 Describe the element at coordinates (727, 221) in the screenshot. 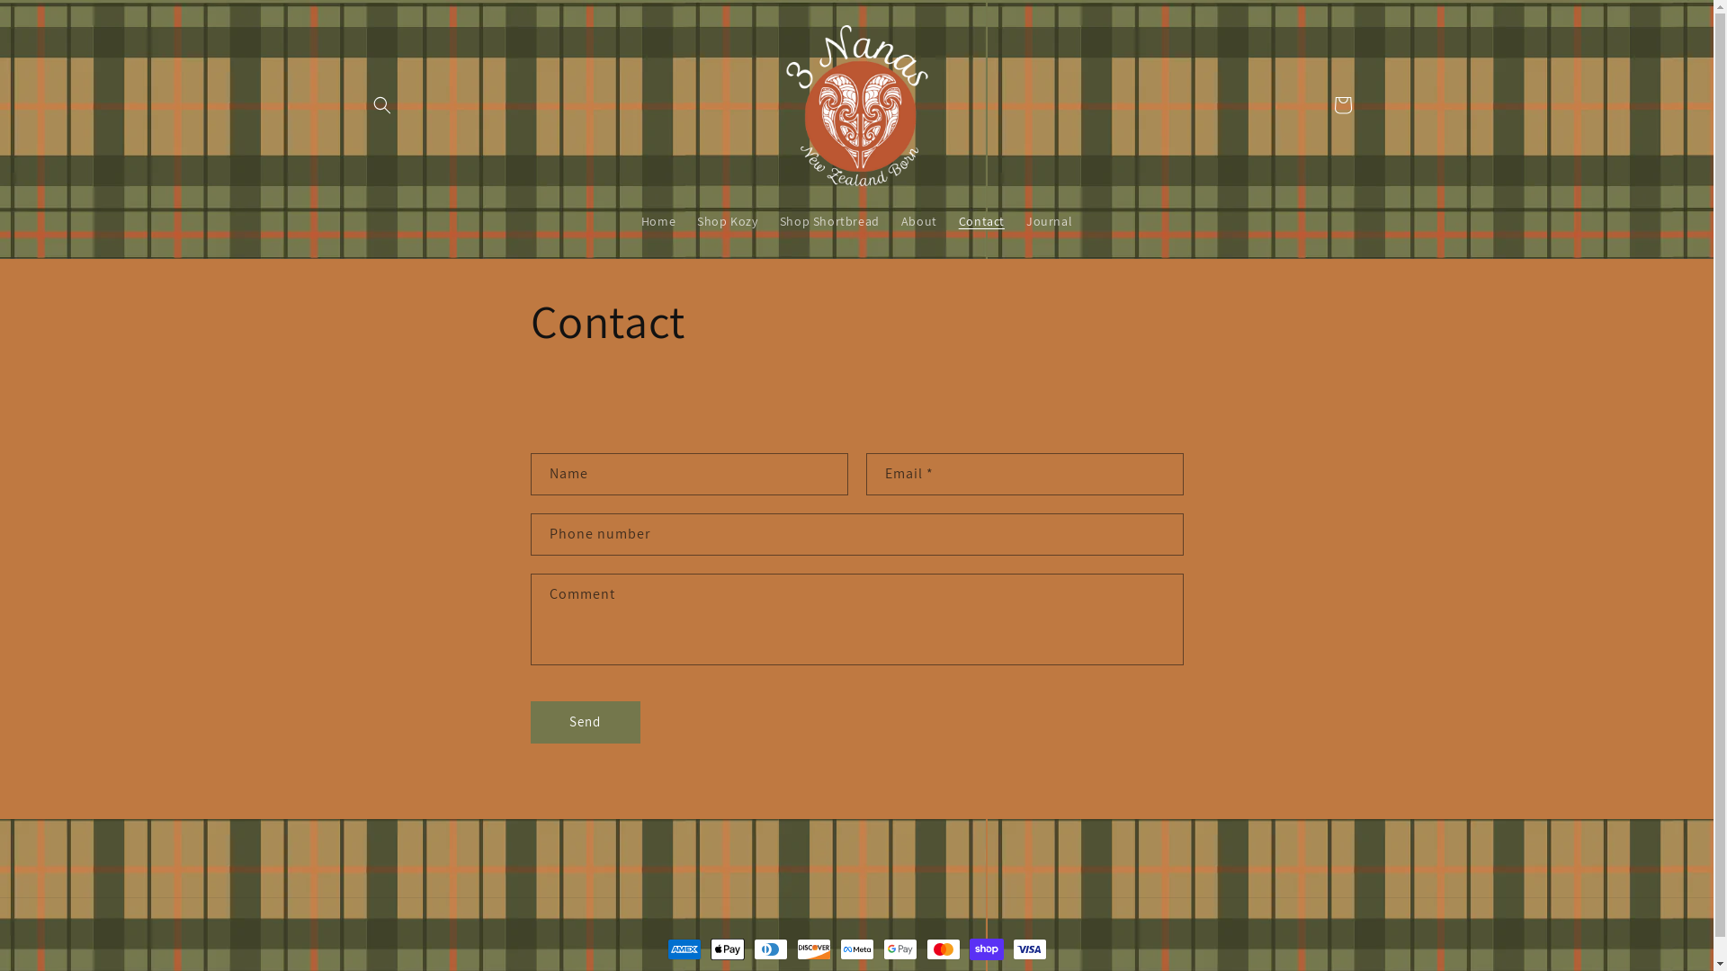

I see `Shop Kozy` at that location.